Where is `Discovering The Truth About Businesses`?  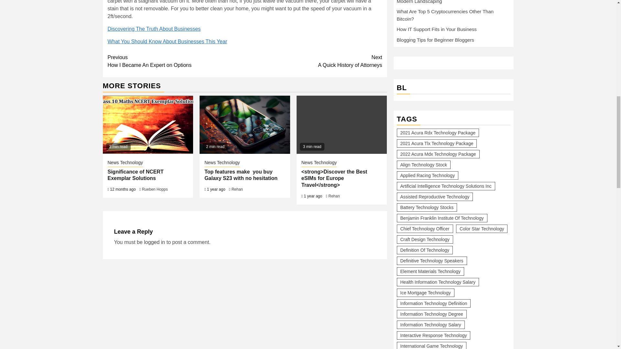
Discovering The Truth About Businesses is located at coordinates (154, 29).